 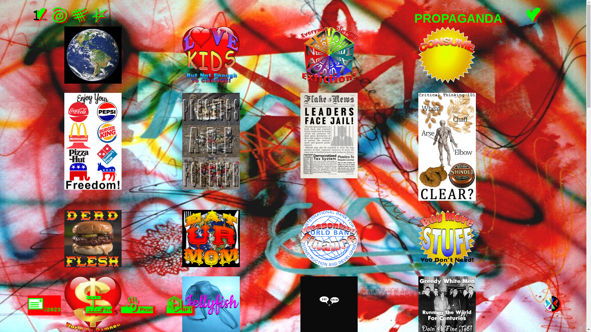 What do you see at coordinates (329, 55) in the screenshot?
I see `Extinction` at bounding box center [329, 55].